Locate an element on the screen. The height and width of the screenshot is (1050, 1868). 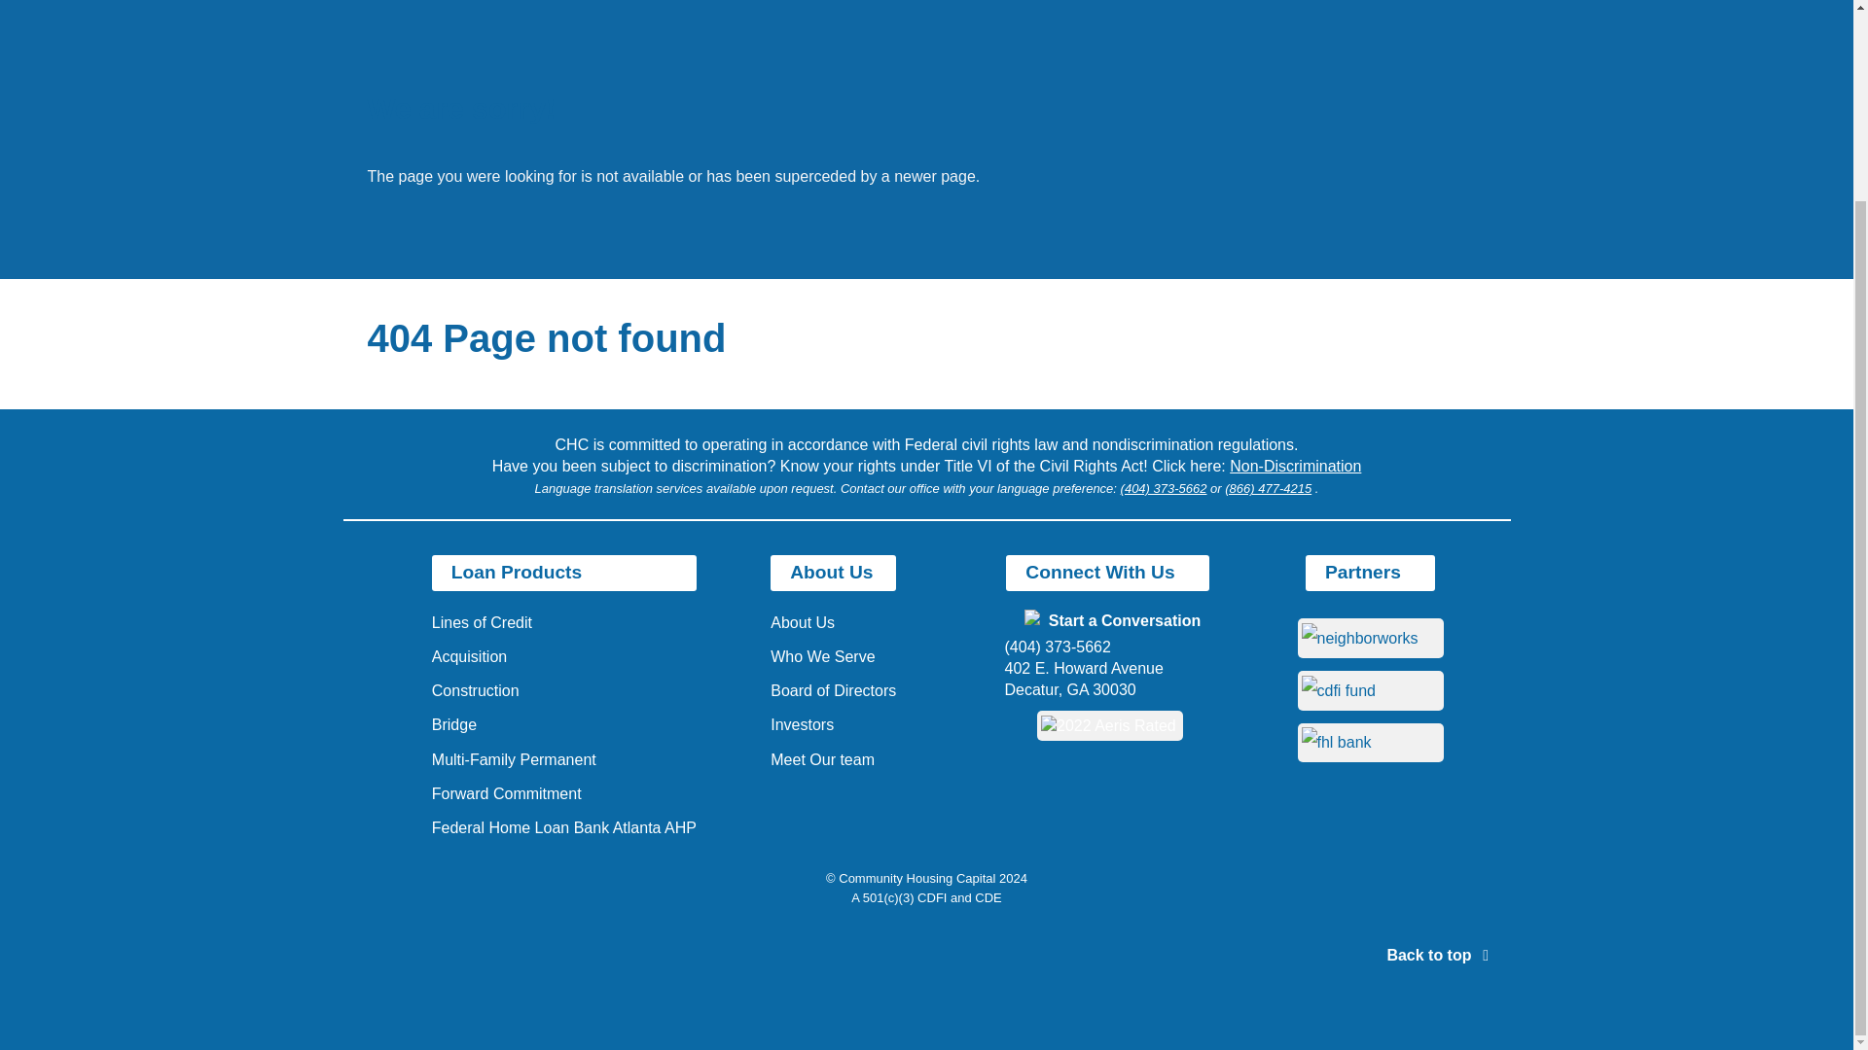
Visit the CDFI Fund website is located at coordinates (1339, 689).